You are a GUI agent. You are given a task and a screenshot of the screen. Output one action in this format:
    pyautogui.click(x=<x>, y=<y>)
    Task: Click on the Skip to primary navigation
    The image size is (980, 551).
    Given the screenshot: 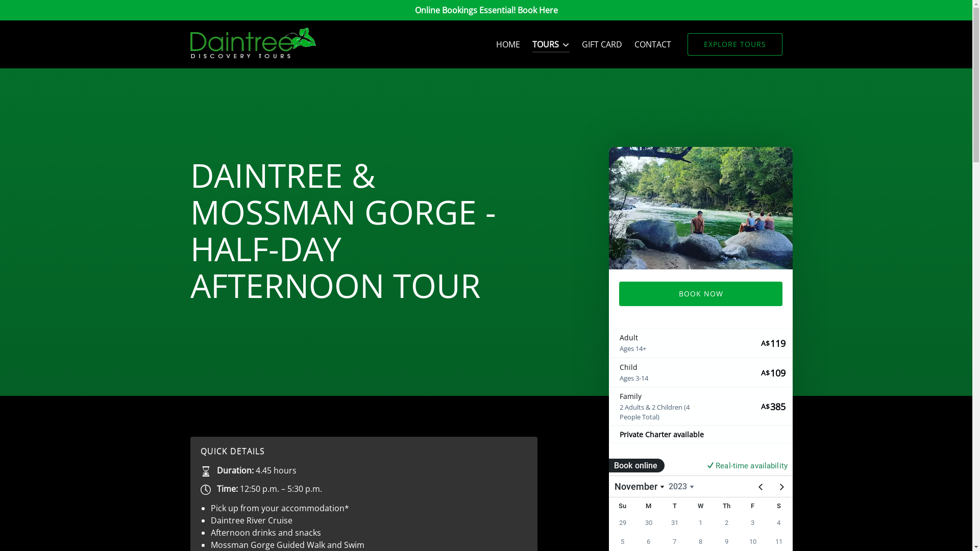 What is the action you would take?
    pyautogui.click(x=56, y=11)
    